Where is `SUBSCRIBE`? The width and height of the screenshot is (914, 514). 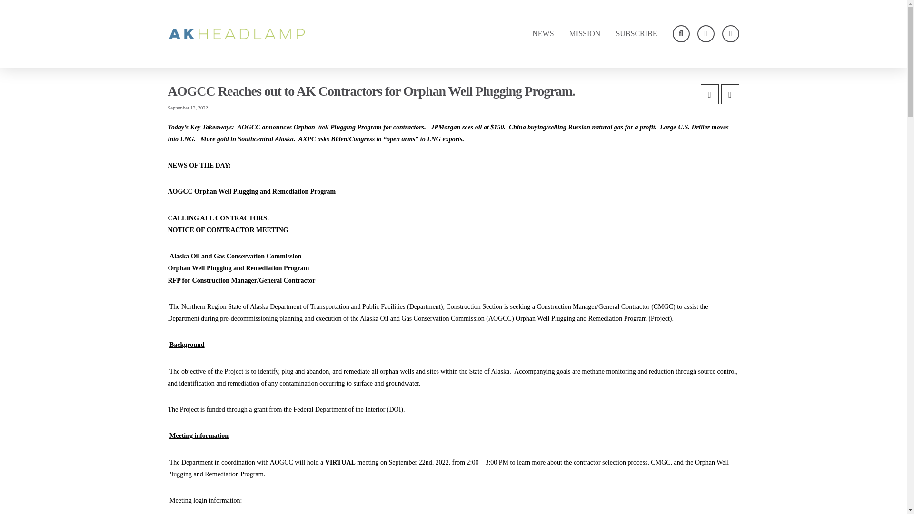
SUBSCRIBE is located at coordinates (636, 33).